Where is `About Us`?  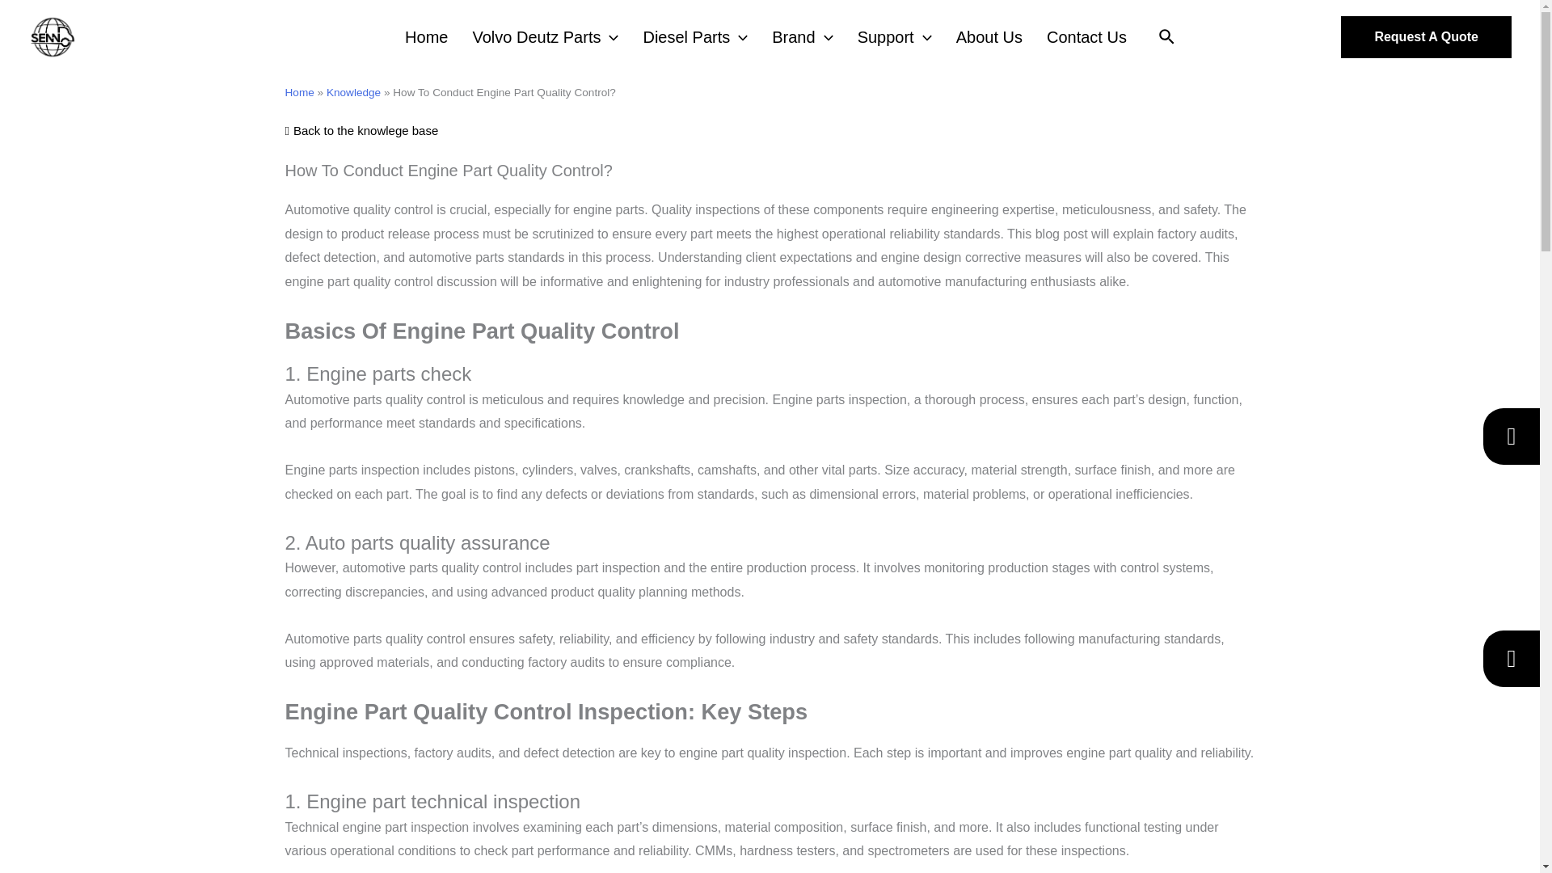
About Us is located at coordinates (993, 37).